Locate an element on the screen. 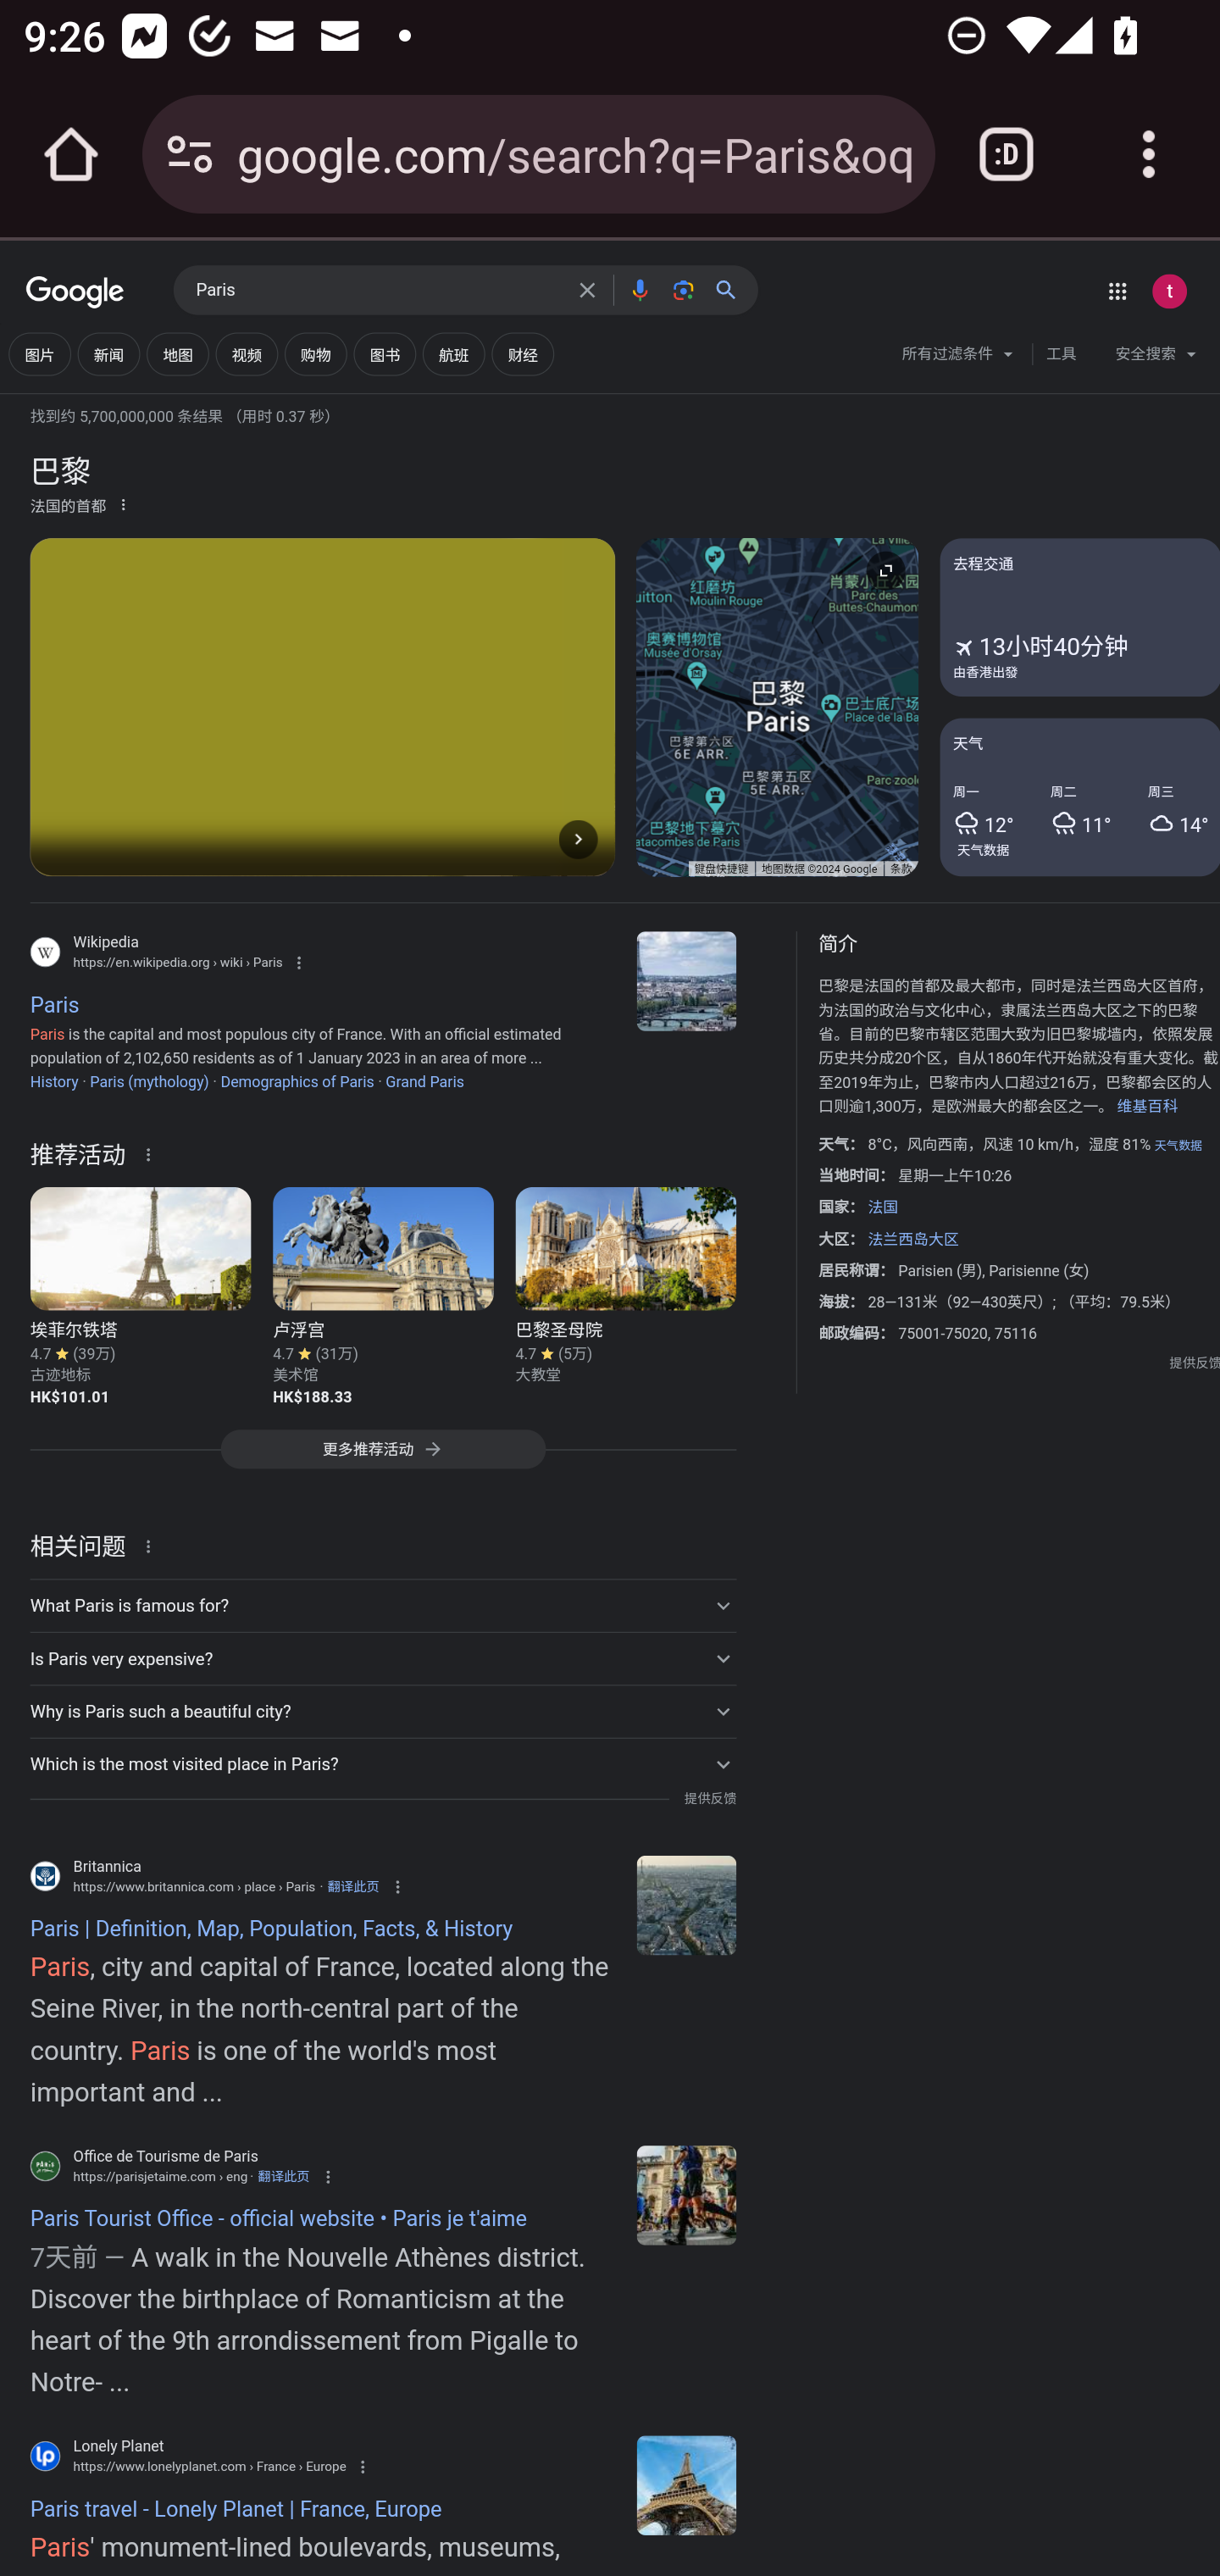  图书 is located at coordinates (385, 354).